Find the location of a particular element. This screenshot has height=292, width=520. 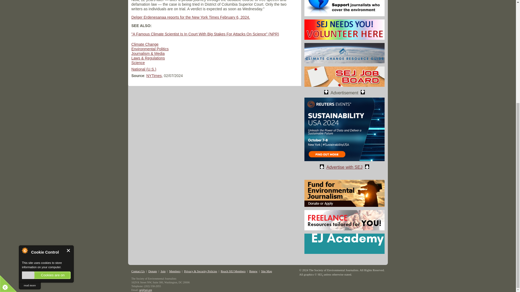

read more is located at coordinates (30, 129).